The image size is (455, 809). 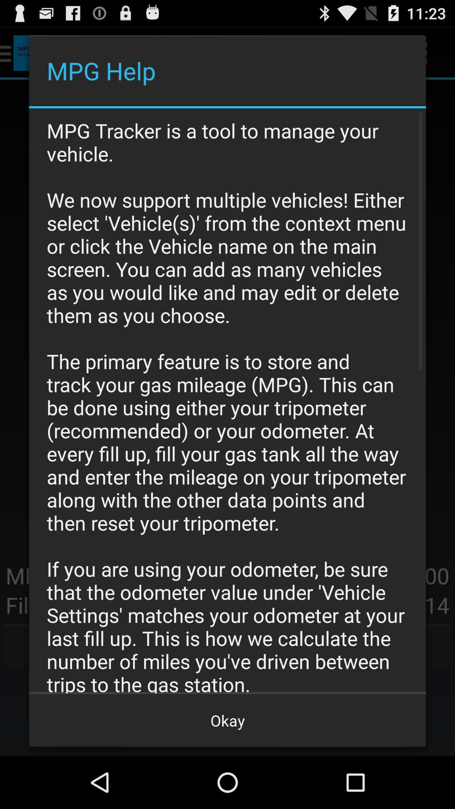 I want to click on click the okay icon, so click(x=227, y=721).